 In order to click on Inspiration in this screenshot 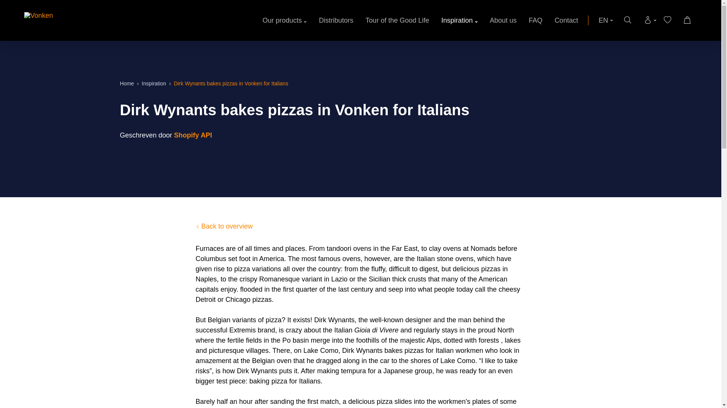, I will do `click(459, 20)`.